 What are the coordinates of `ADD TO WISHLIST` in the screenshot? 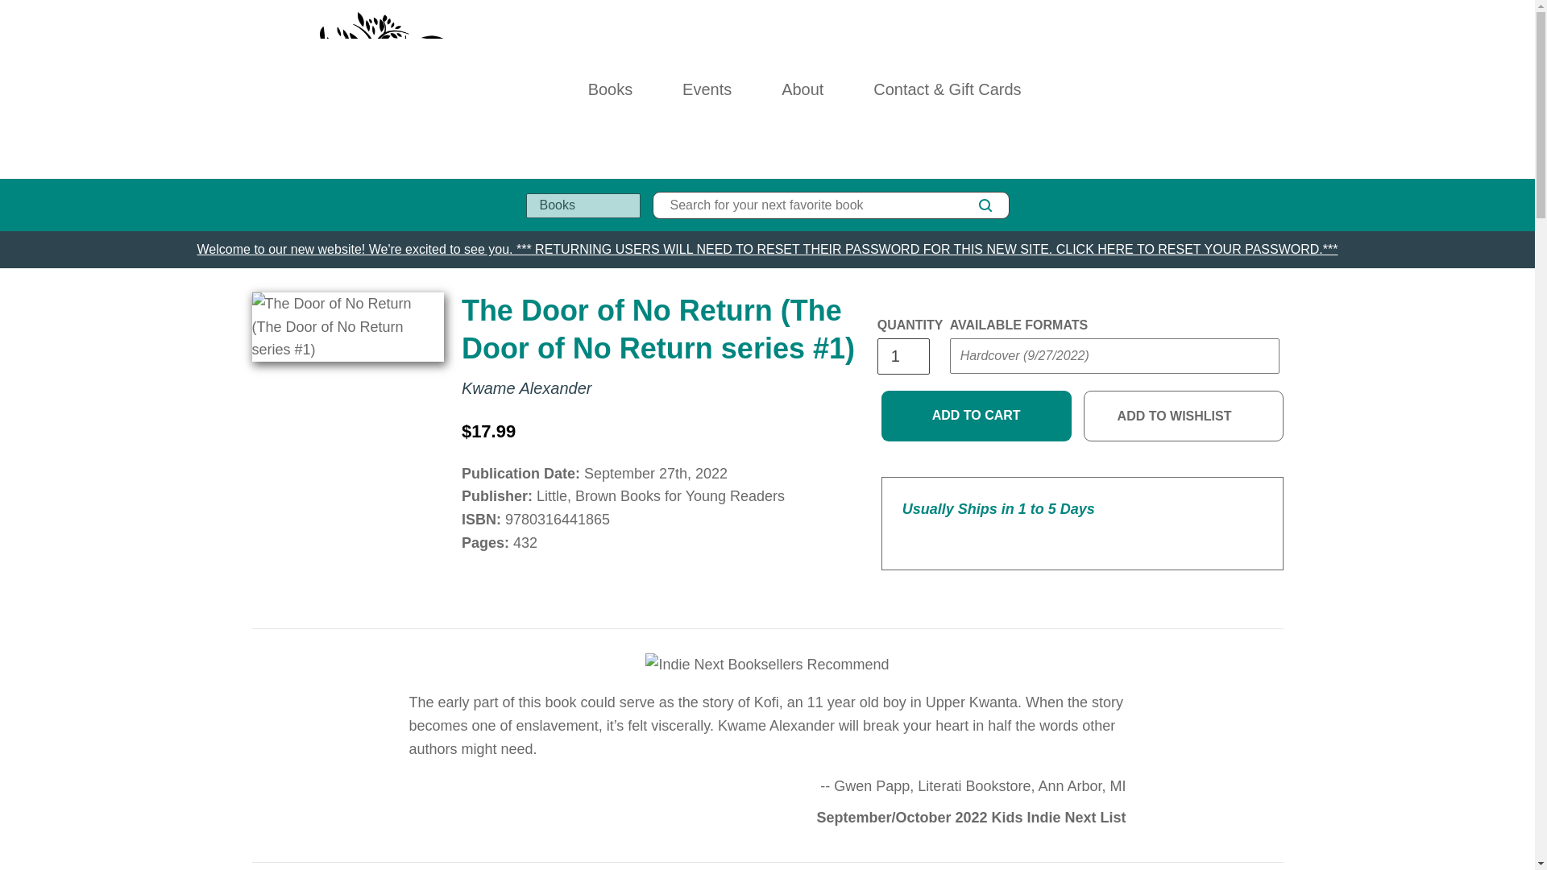 It's located at (1184, 416).